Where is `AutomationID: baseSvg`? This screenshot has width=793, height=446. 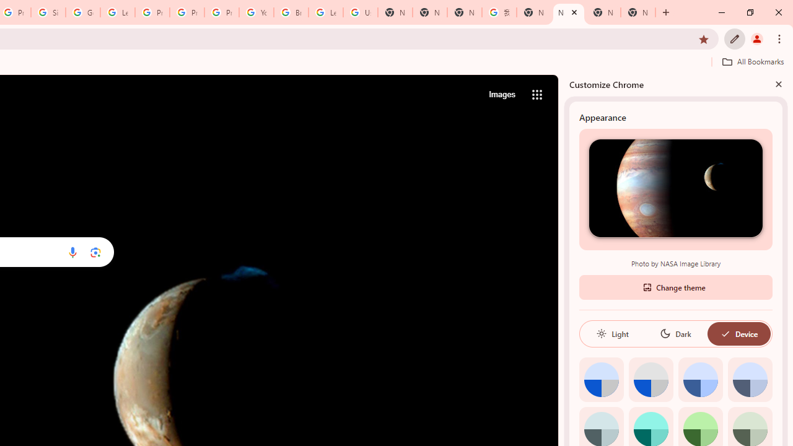 AutomationID: baseSvg is located at coordinates (725, 333).